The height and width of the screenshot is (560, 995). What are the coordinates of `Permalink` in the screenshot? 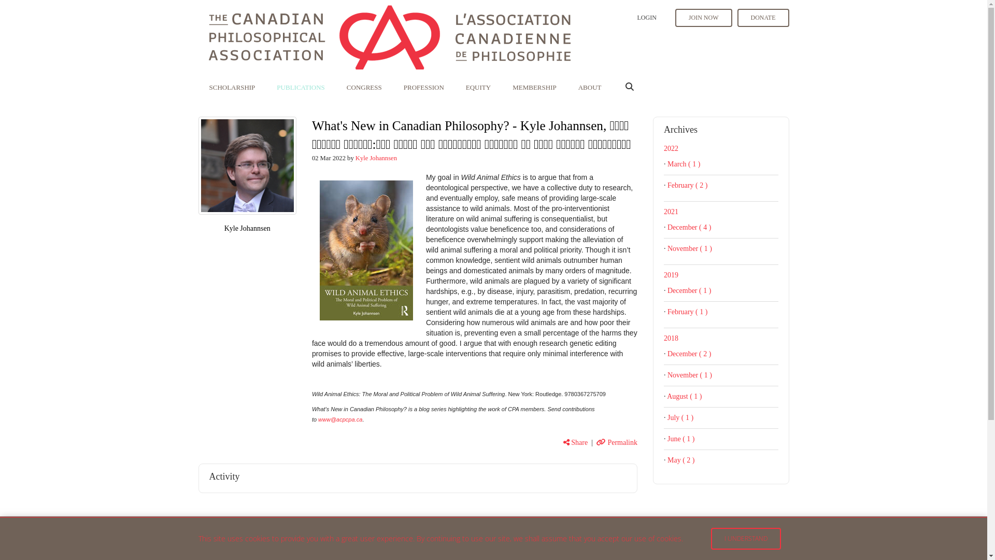 It's located at (617, 443).